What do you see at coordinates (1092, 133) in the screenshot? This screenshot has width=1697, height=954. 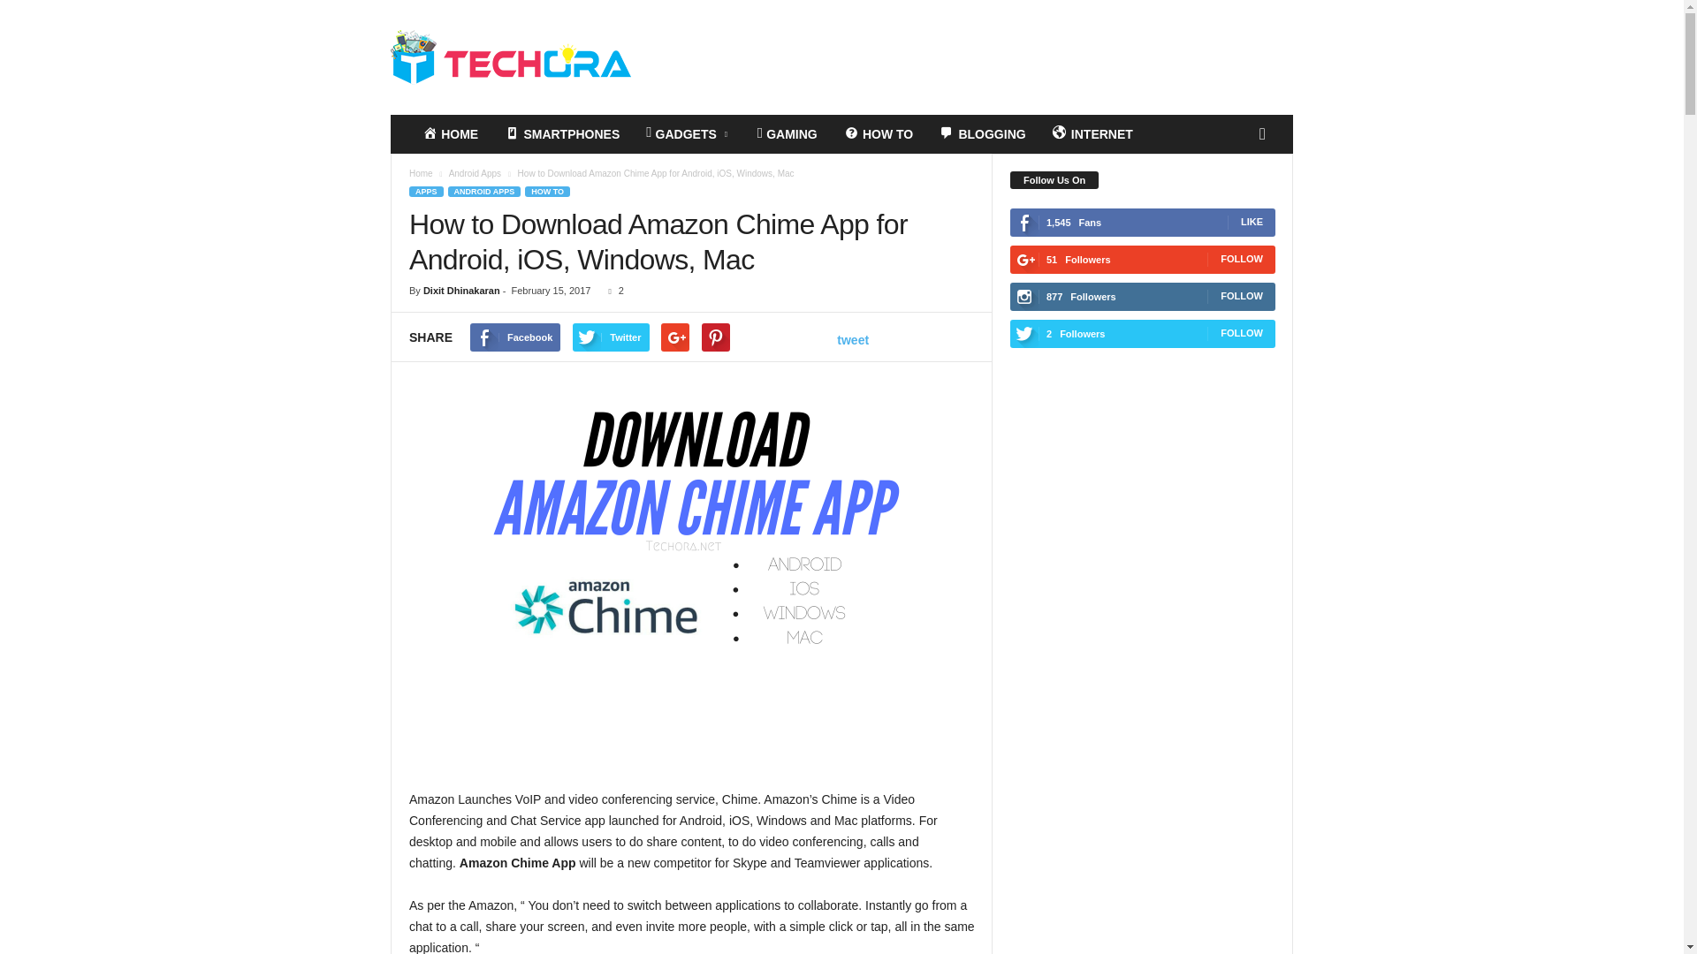 I see `INTERNET` at bounding box center [1092, 133].